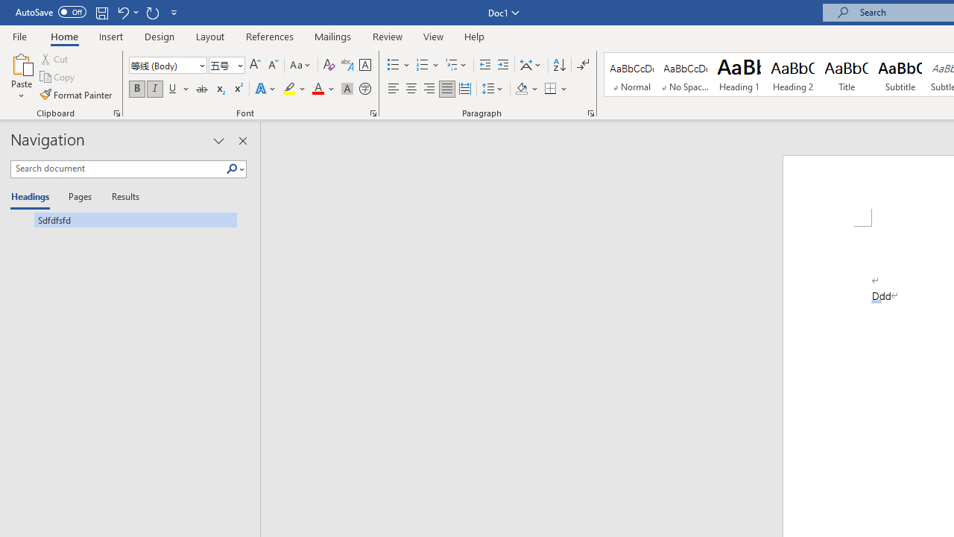  What do you see at coordinates (347, 89) in the screenshot?
I see `Character Shading` at bounding box center [347, 89].